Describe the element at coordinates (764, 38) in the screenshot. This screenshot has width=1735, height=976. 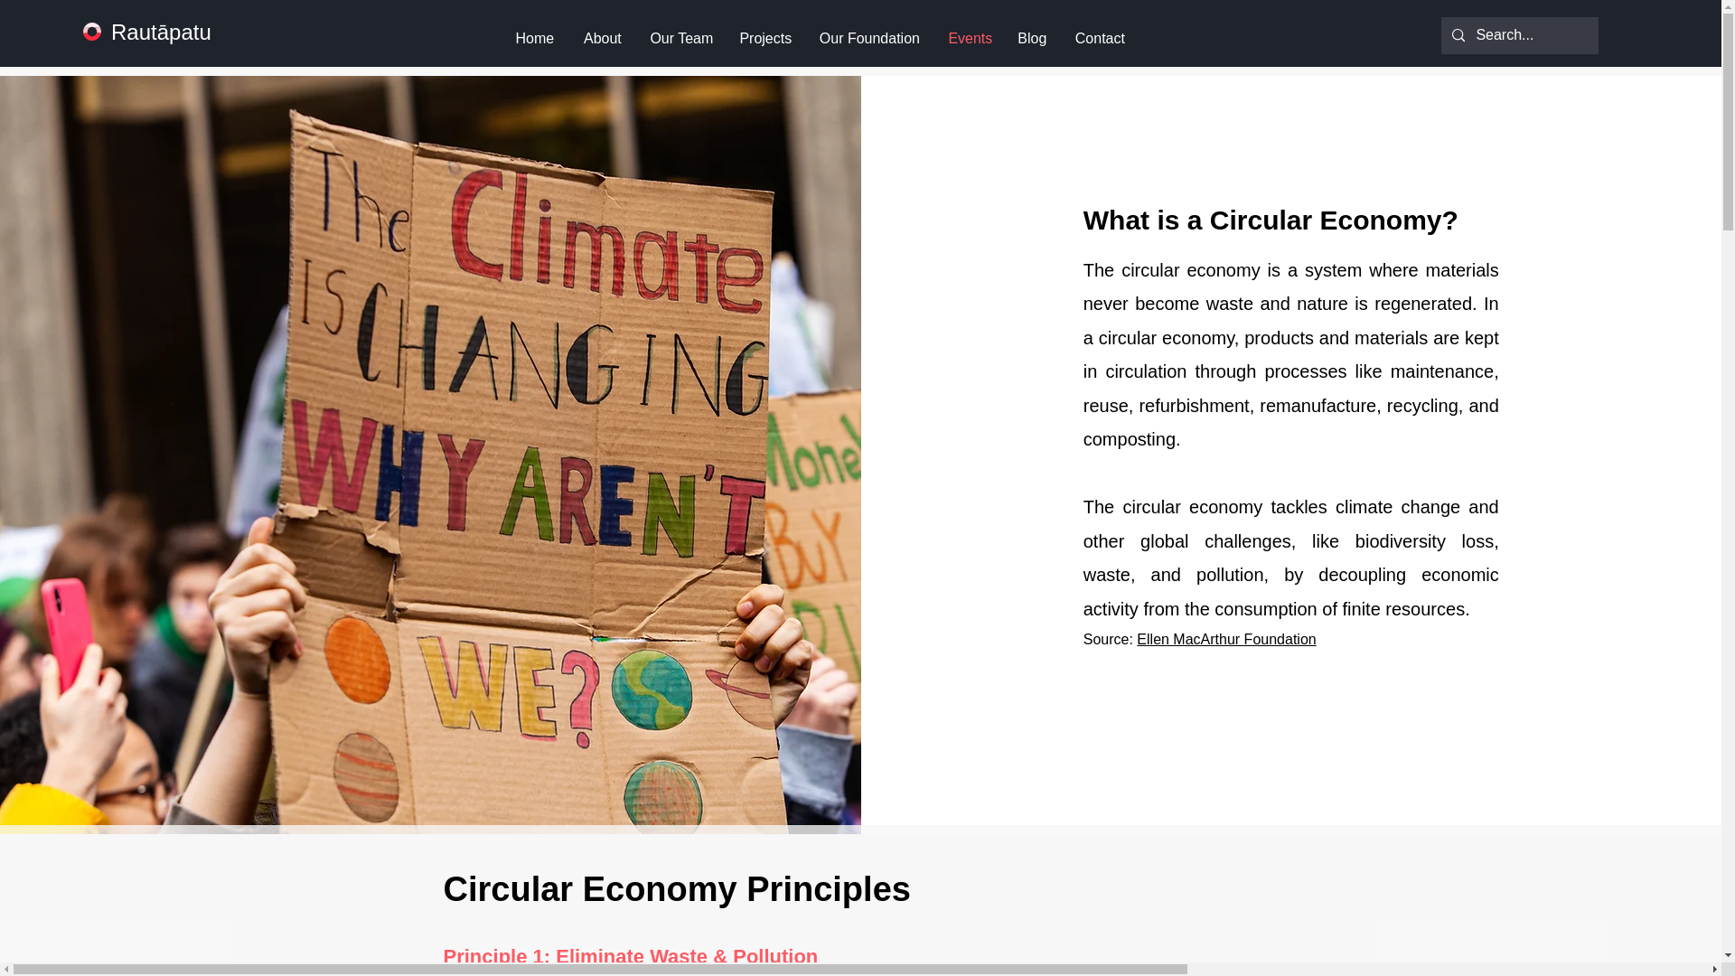
I see `Projects` at that location.